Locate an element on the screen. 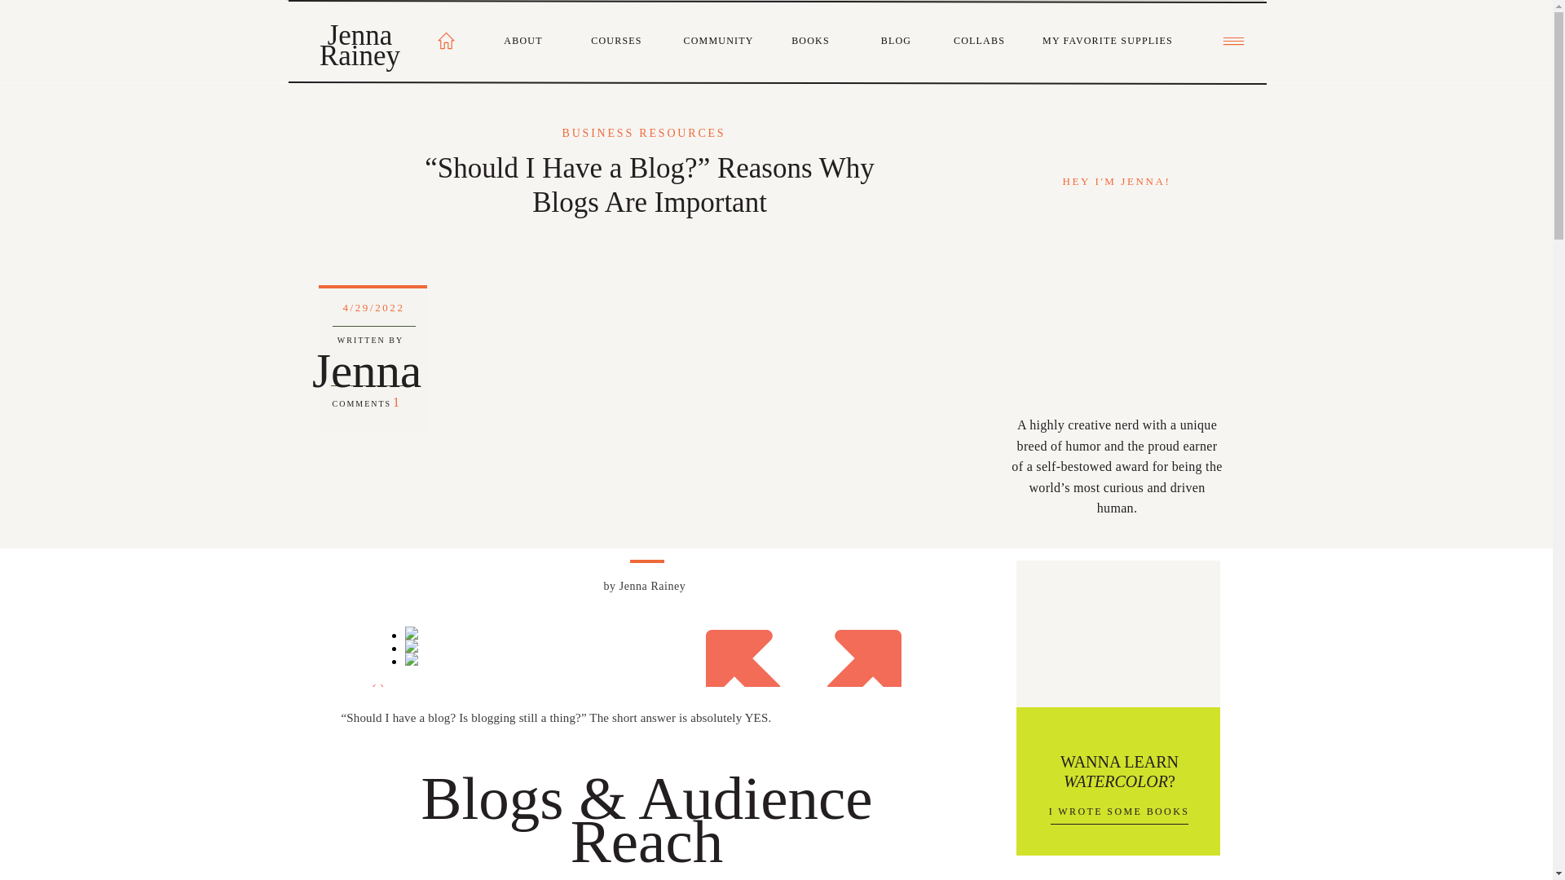 This screenshot has width=1565, height=880. Jenna Rainey is located at coordinates (360, 42).